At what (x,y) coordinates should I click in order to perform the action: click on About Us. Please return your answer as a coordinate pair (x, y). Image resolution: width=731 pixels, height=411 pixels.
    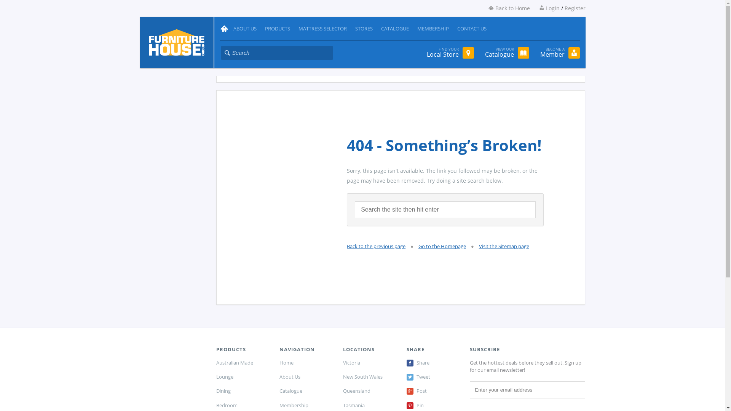
    Looking at the image, I should click on (305, 377).